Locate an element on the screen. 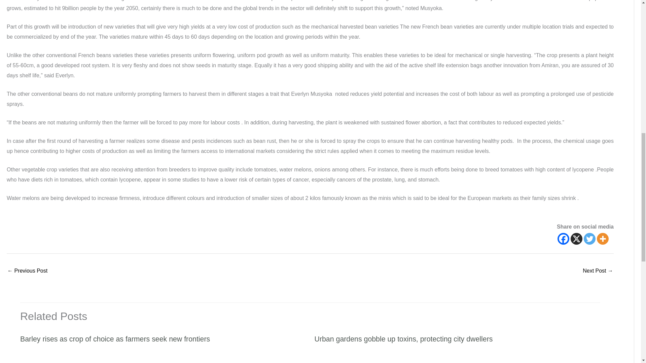 The image size is (646, 363). Twitter is located at coordinates (589, 239).